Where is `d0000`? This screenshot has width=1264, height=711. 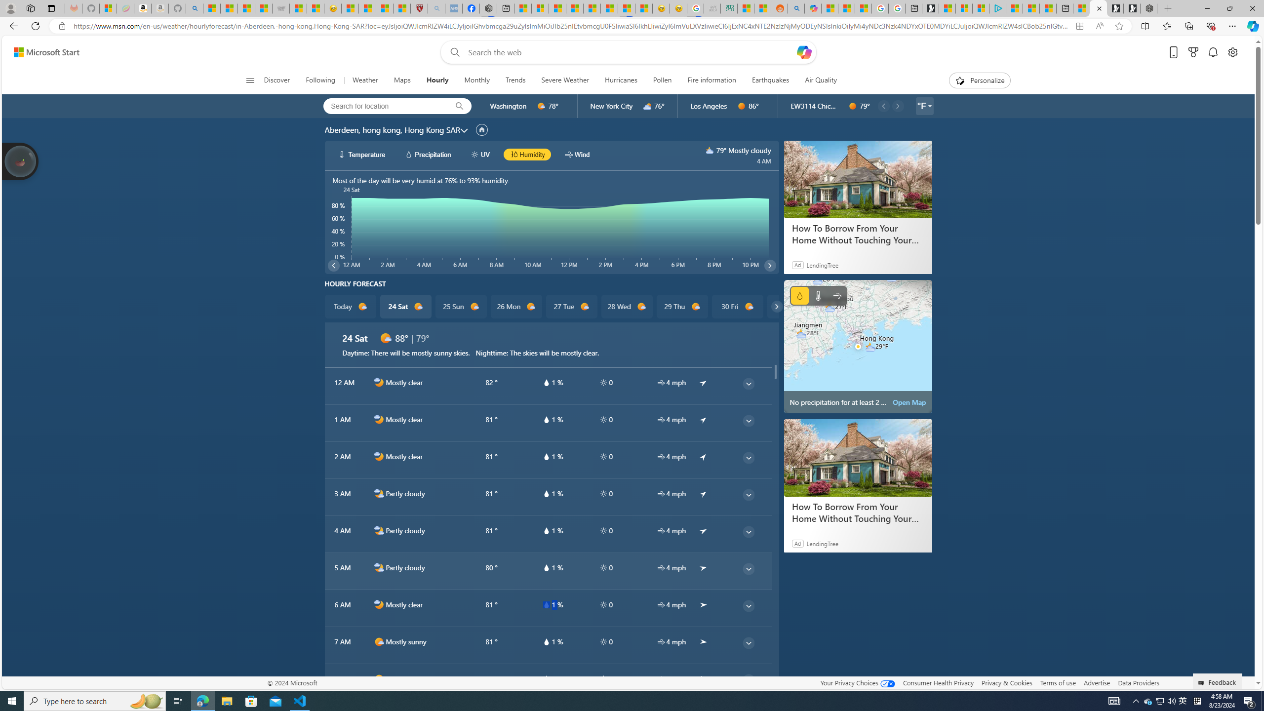 d0000 is located at coordinates (852, 106).